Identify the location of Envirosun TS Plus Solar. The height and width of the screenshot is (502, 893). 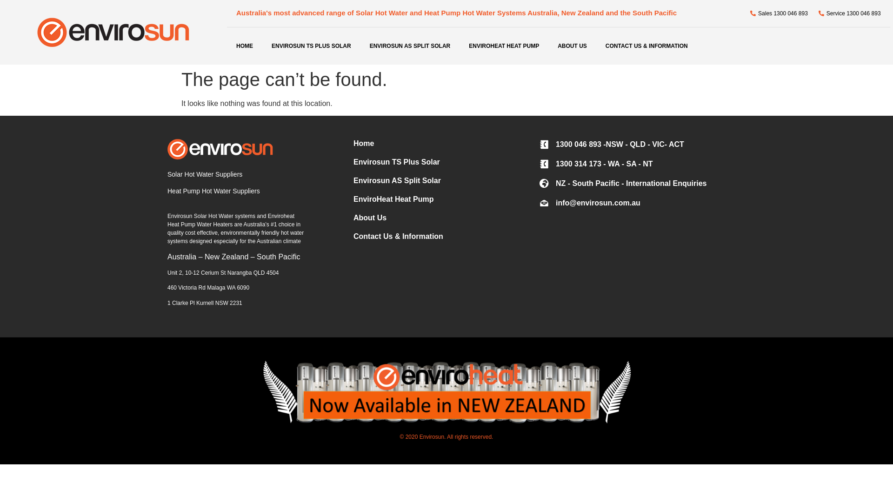
(446, 162).